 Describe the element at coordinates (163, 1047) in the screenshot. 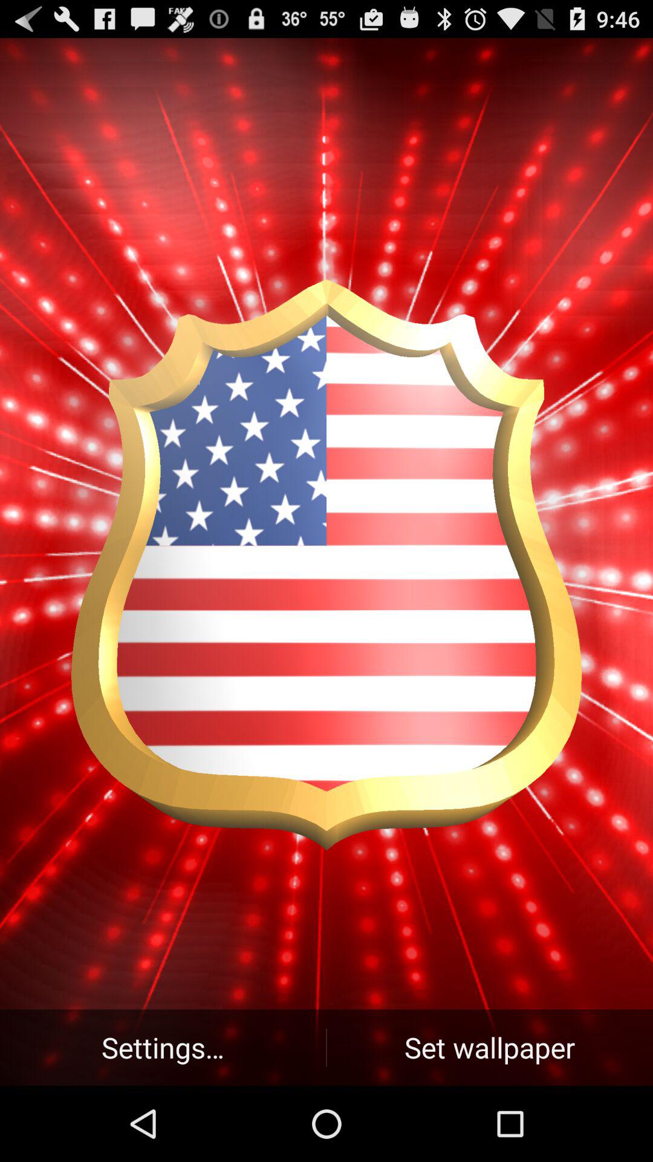

I see `tap the button to the left of the set wallpaper icon` at that location.